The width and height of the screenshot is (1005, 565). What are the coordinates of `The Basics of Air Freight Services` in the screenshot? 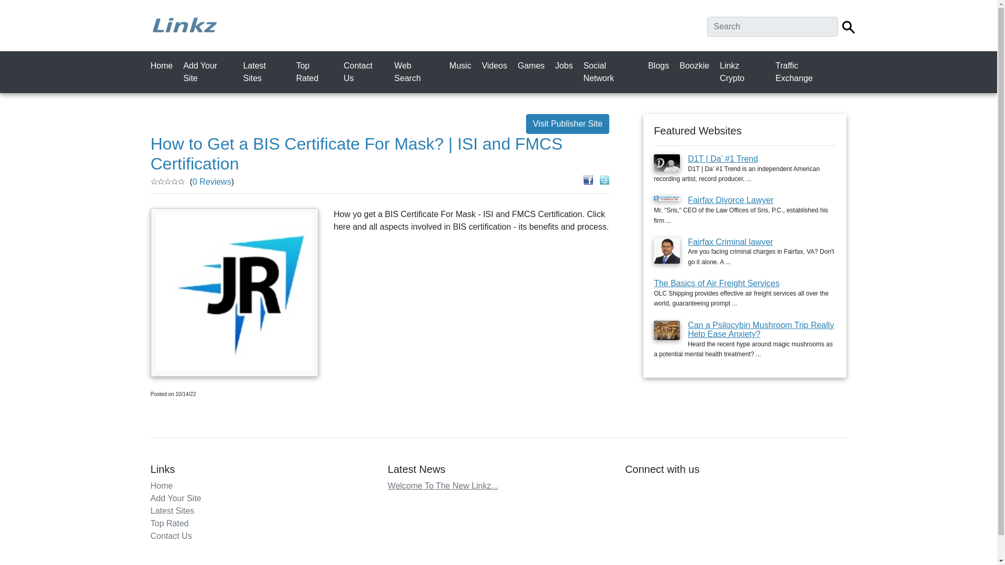 It's located at (717, 283).